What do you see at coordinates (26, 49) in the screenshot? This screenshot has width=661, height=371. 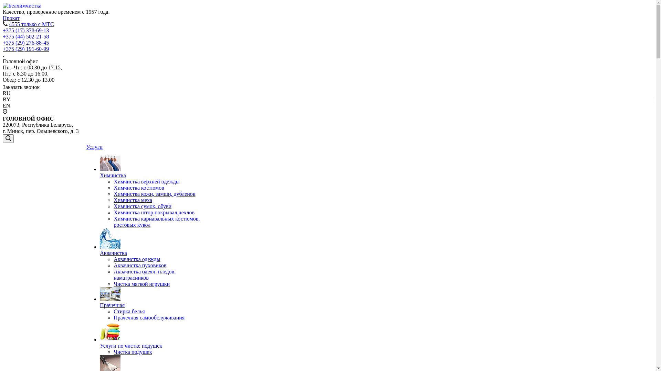 I see `+375 (29) 191-60-99` at bounding box center [26, 49].